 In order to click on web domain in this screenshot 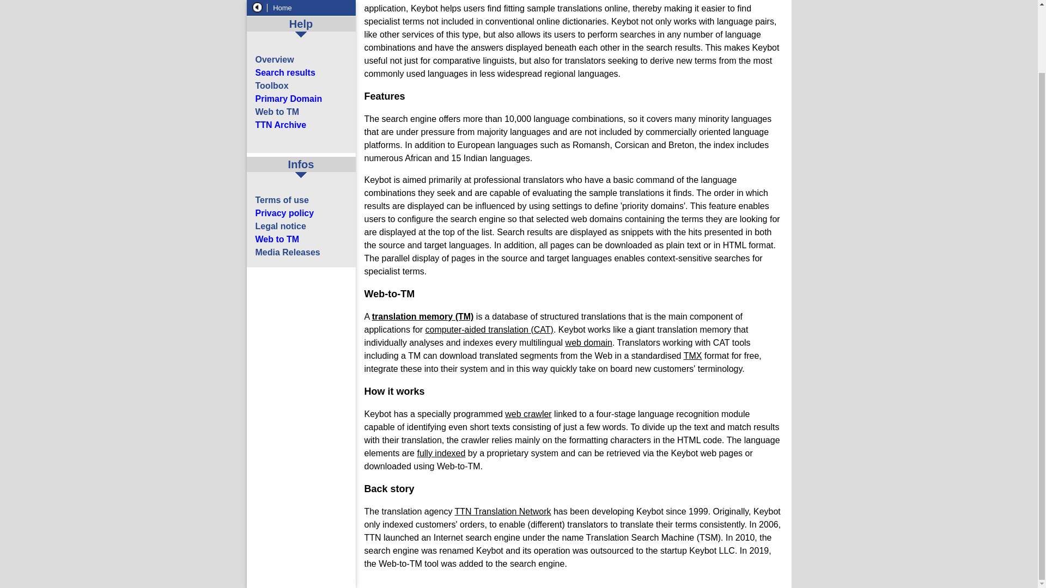, I will do `click(588, 343)`.